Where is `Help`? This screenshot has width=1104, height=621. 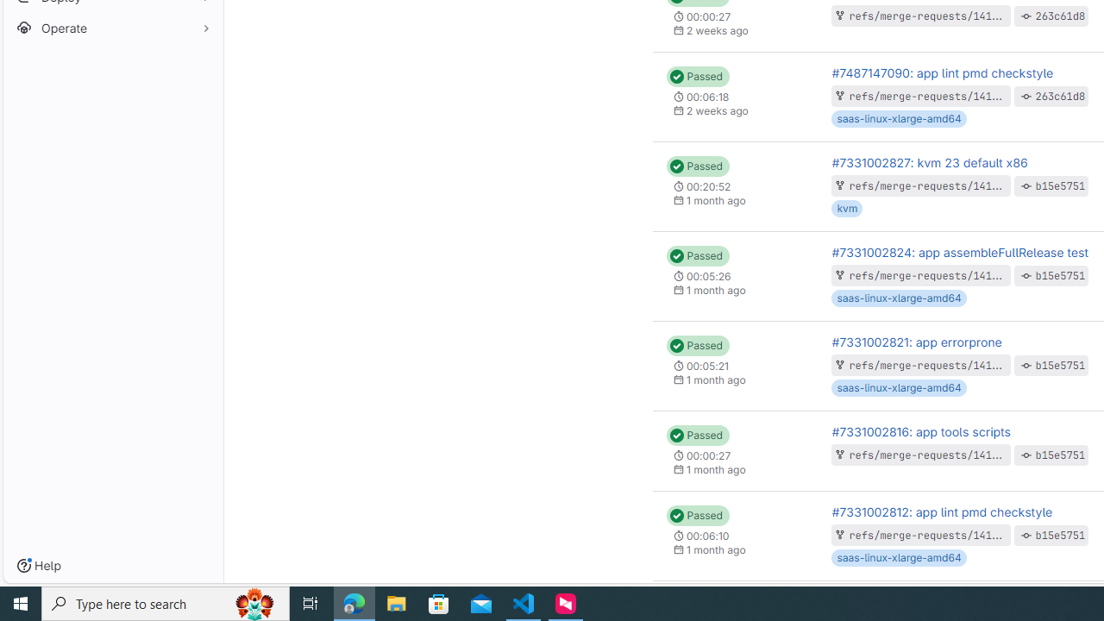
Help is located at coordinates (39, 566).